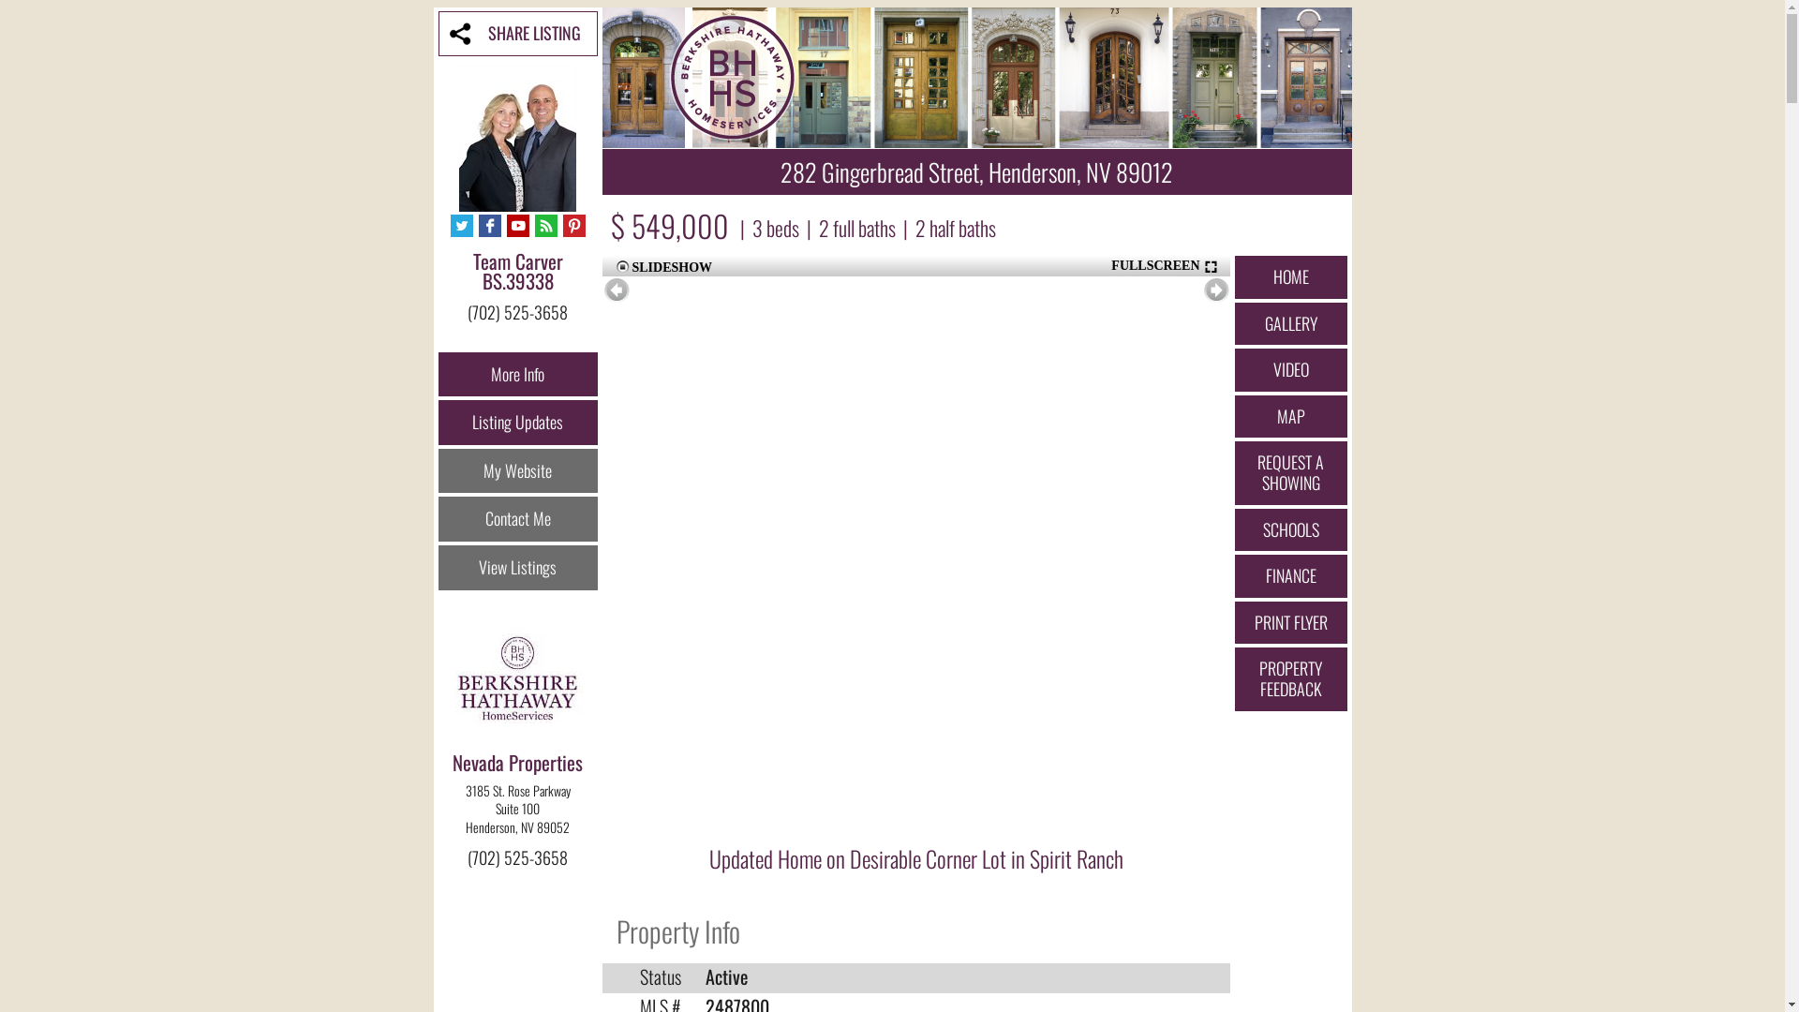  What do you see at coordinates (518, 568) in the screenshot?
I see `View Listings` at bounding box center [518, 568].